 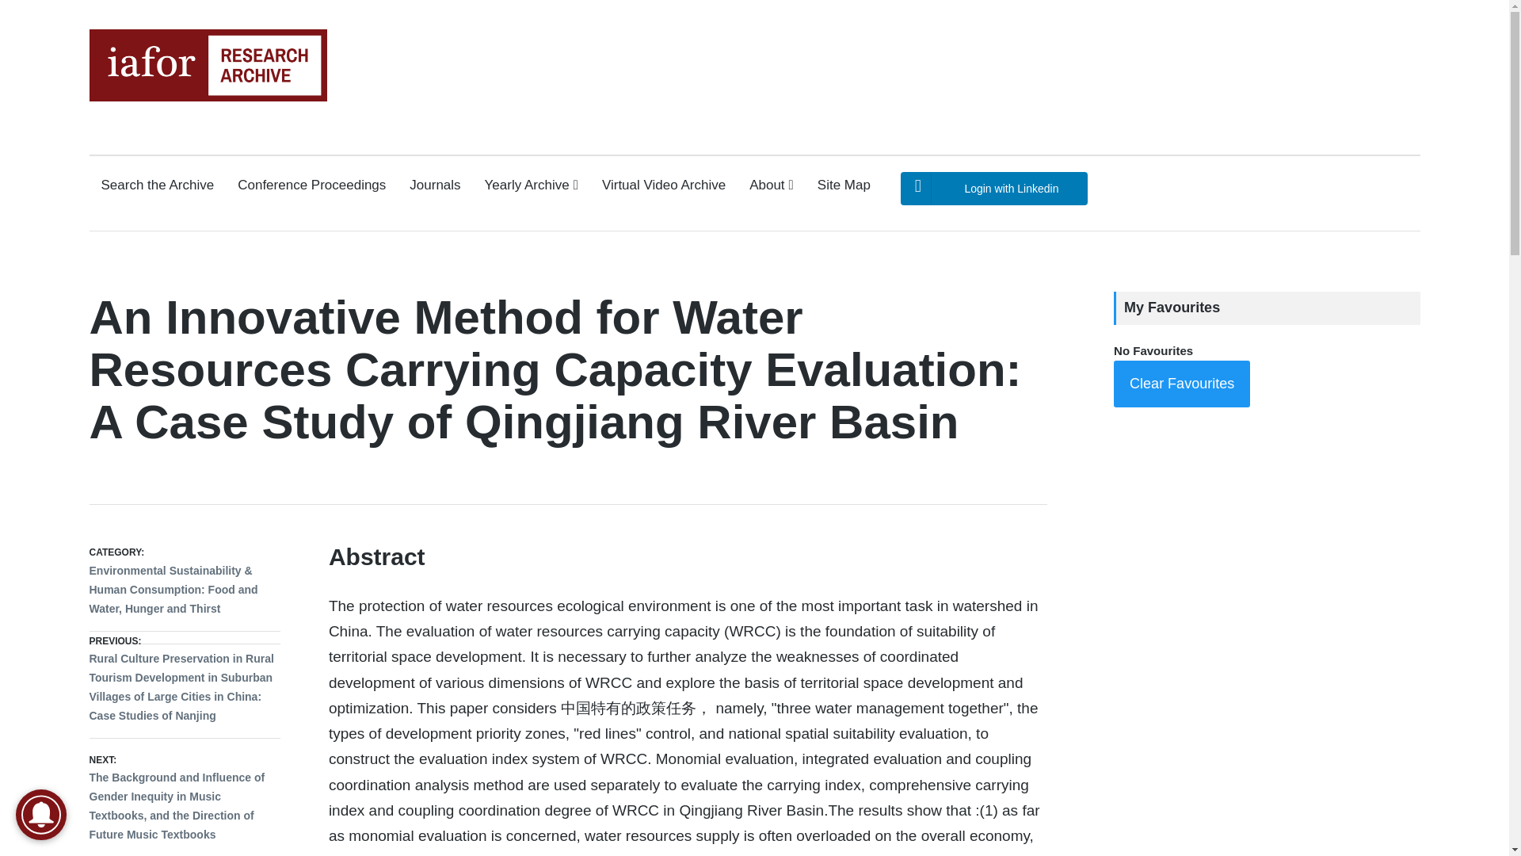 I want to click on Virtual Video Archive, so click(x=664, y=185).